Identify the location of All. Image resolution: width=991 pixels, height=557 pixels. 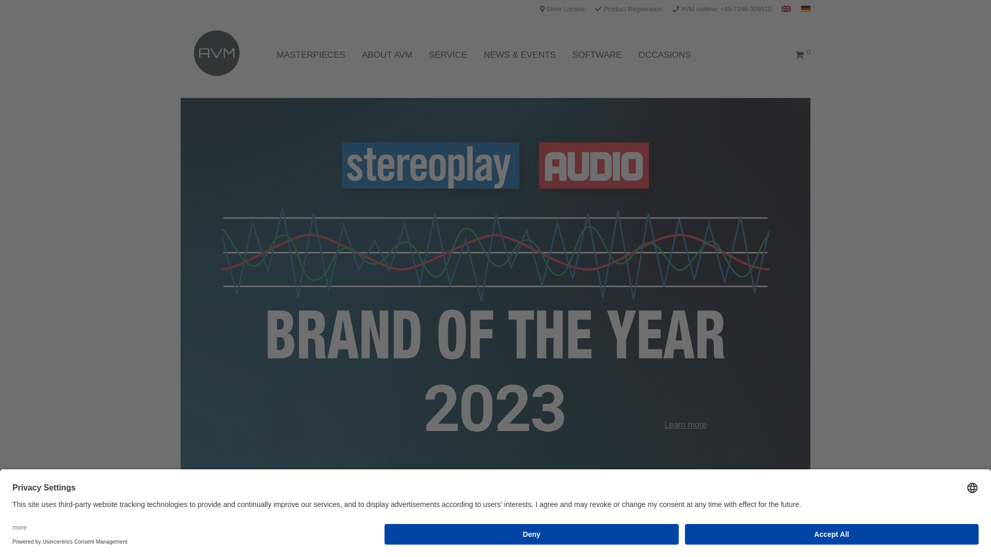
(186, 508).